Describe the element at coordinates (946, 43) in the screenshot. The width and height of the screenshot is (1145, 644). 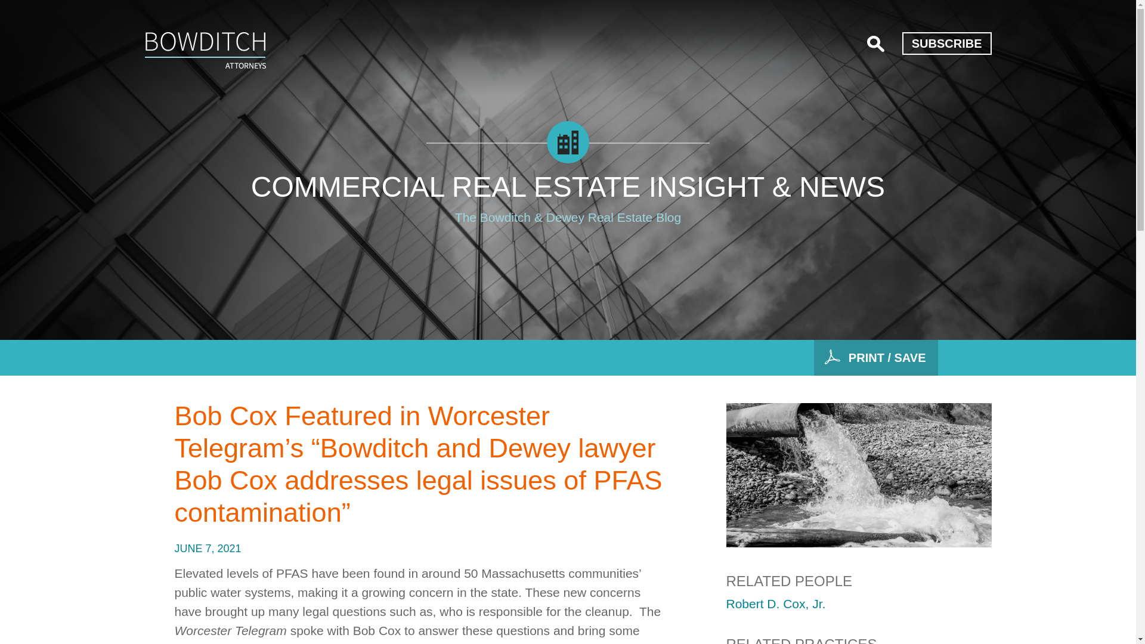
I see `SUBSCRIBE` at that location.